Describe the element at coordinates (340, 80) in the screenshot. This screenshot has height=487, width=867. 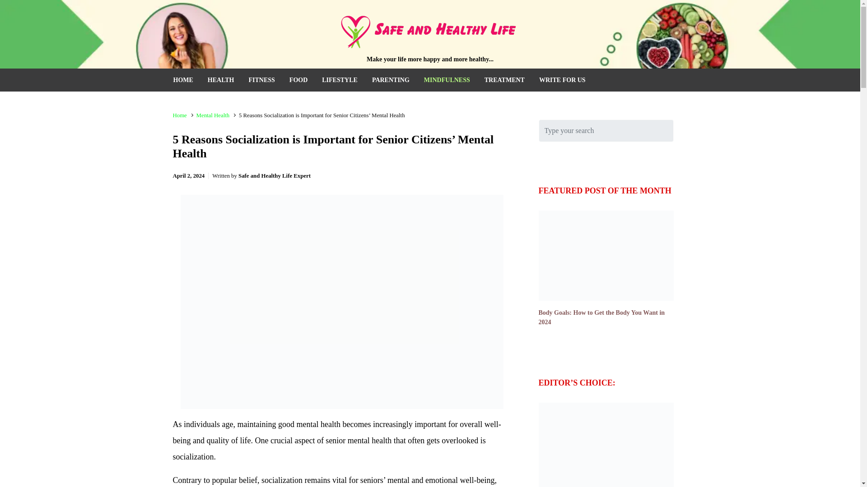
I see `LIFESTYLE` at that location.